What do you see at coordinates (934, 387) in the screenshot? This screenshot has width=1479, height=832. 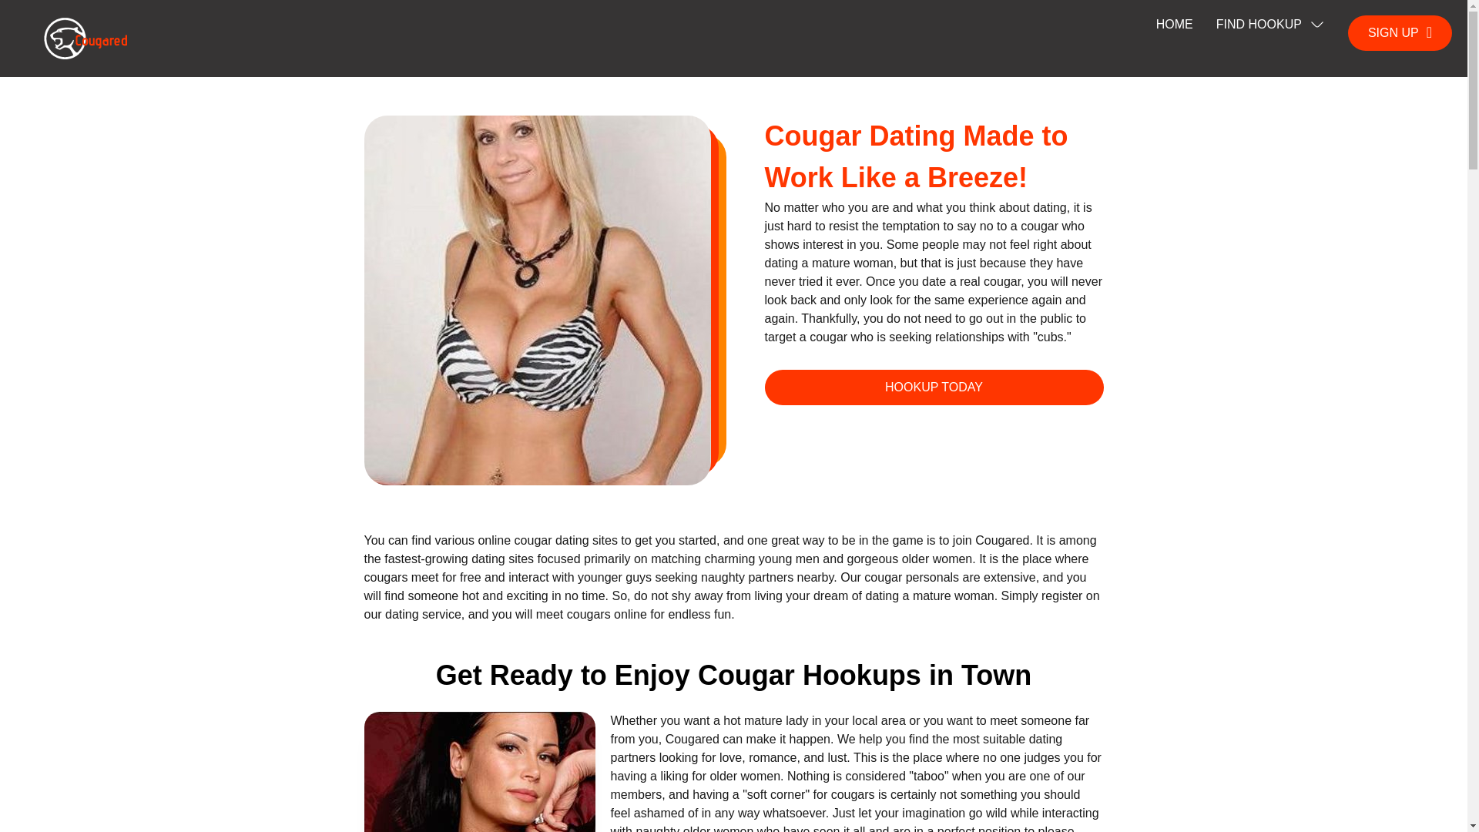 I see `HOOKUP TODAY` at bounding box center [934, 387].